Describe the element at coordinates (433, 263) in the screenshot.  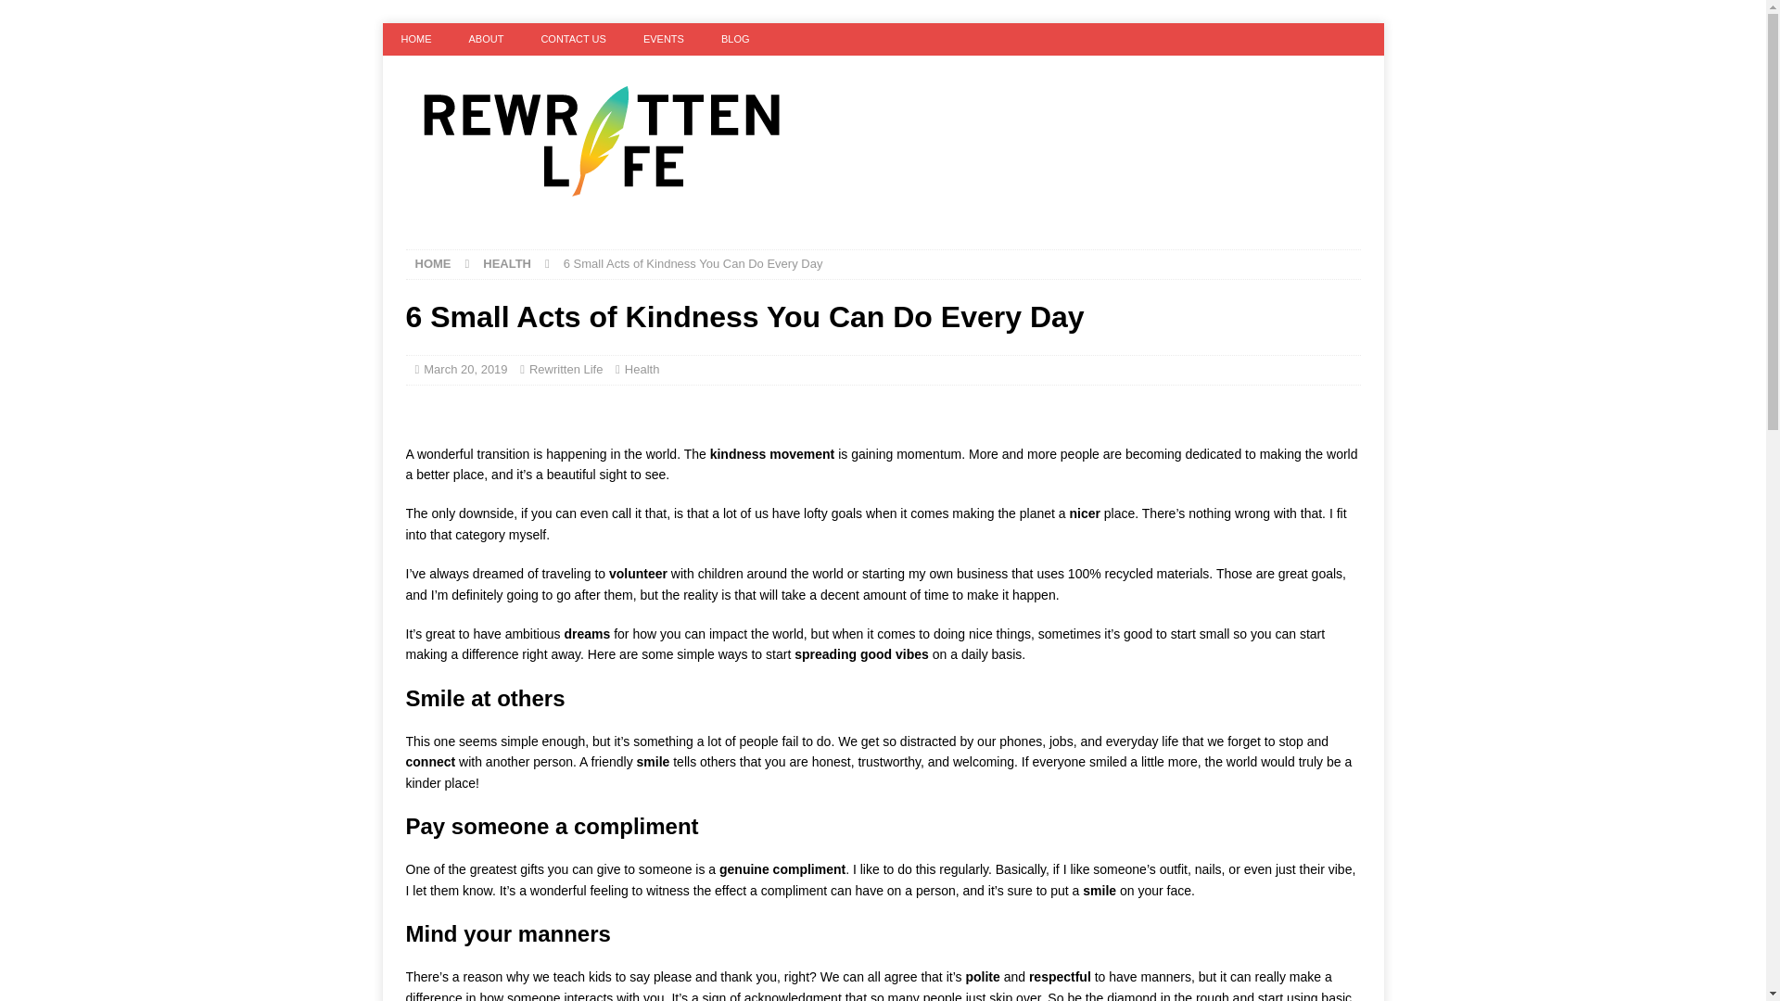
I see `HOME` at that location.